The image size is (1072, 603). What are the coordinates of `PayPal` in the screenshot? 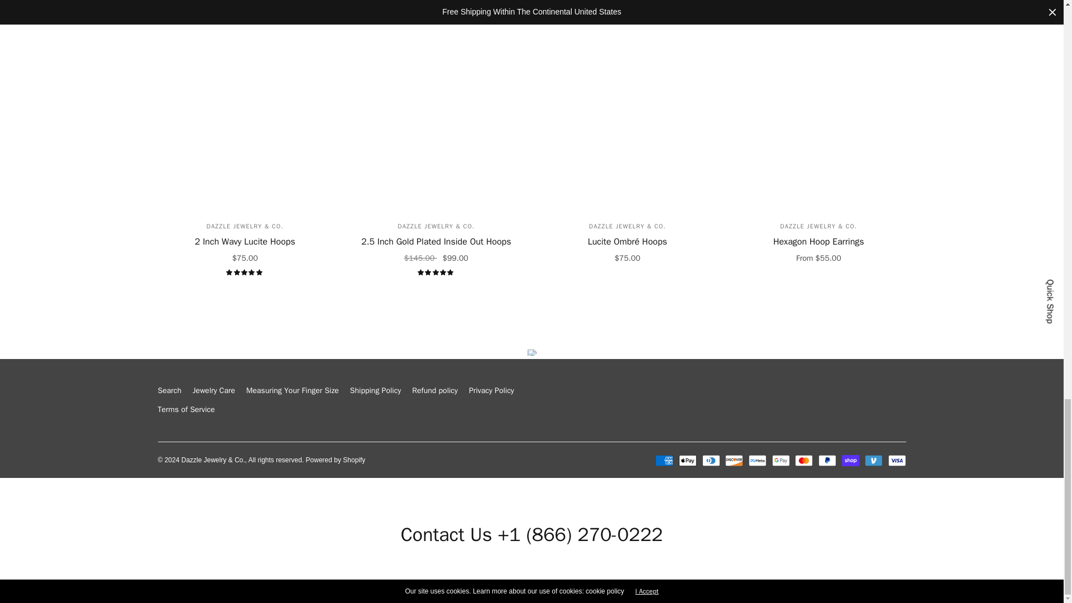 It's located at (827, 460).